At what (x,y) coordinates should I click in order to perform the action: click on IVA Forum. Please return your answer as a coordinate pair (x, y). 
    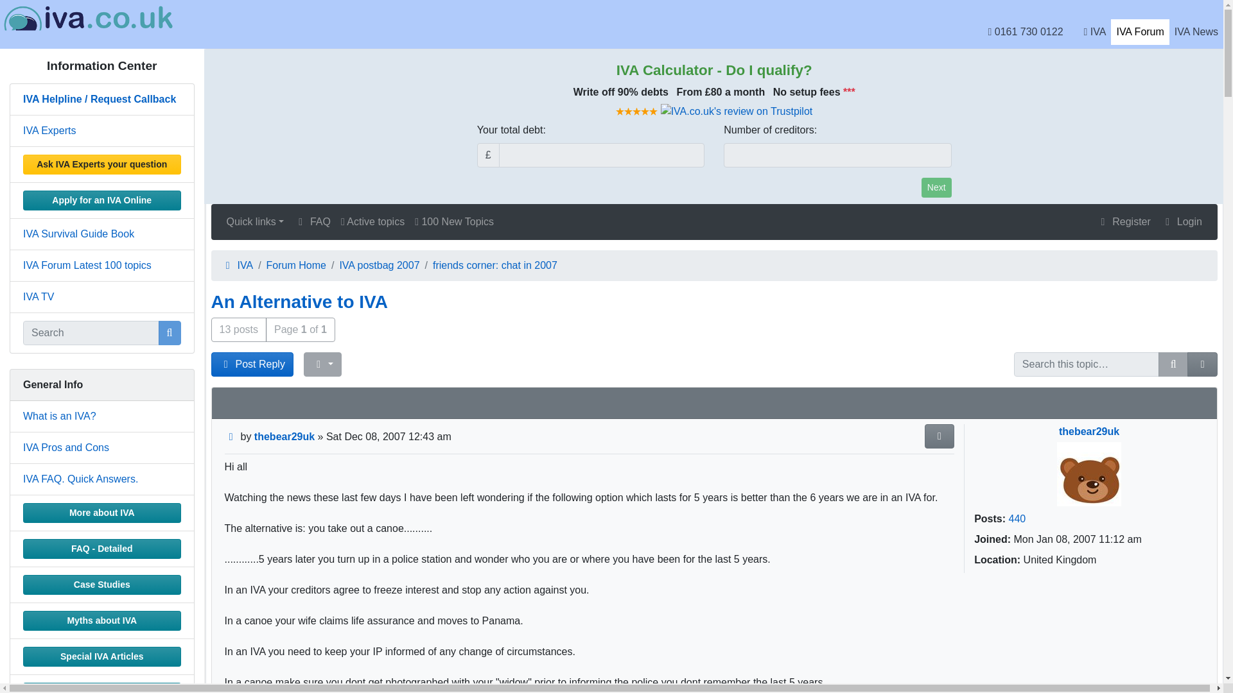
    Looking at the image, I should click on (1139, 32).